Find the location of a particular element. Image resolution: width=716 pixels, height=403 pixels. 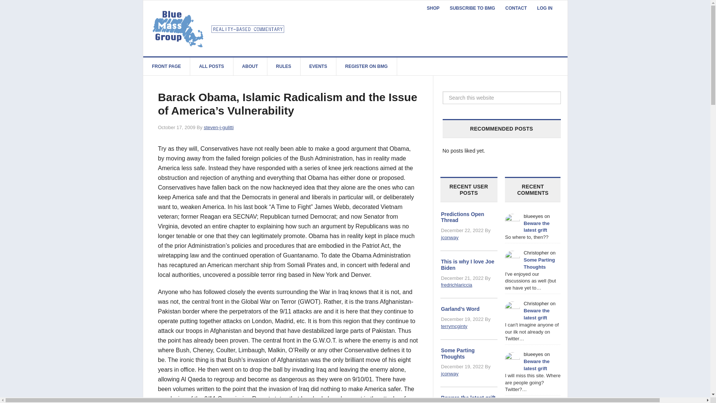

terrymcginty is located at coordinates (454, 326).